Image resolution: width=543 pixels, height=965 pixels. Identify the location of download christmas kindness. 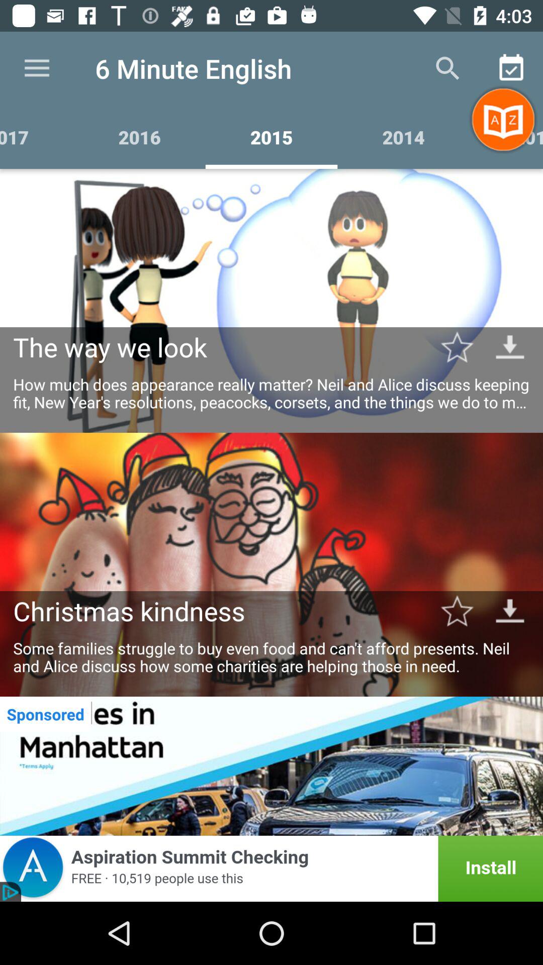
(510, 611).